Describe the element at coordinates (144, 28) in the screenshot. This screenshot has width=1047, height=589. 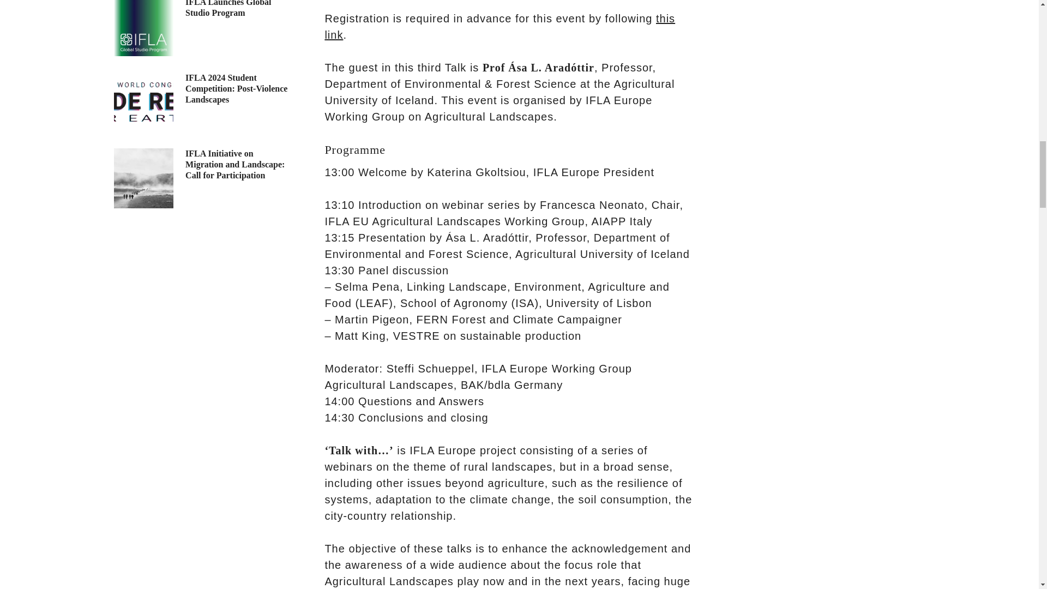
I see `IFLA Launches Global Studio Program` at that location.